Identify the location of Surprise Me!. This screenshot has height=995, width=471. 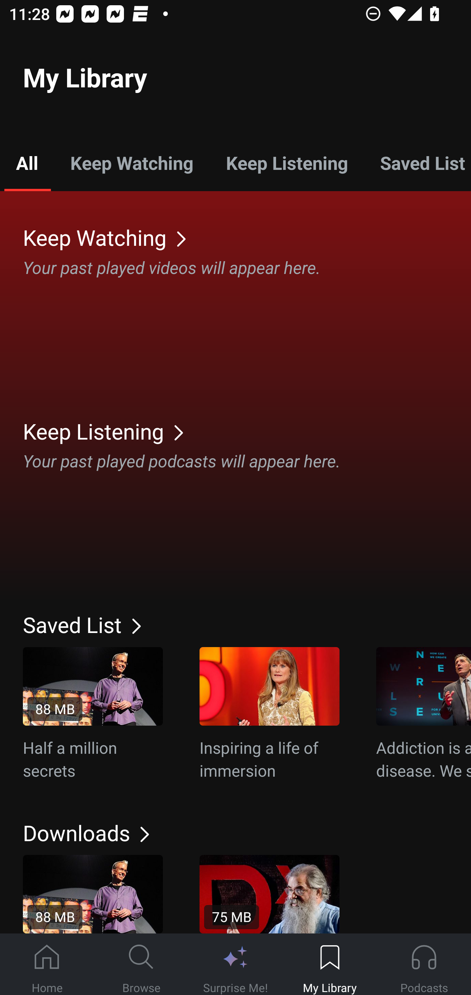
(235, 965).